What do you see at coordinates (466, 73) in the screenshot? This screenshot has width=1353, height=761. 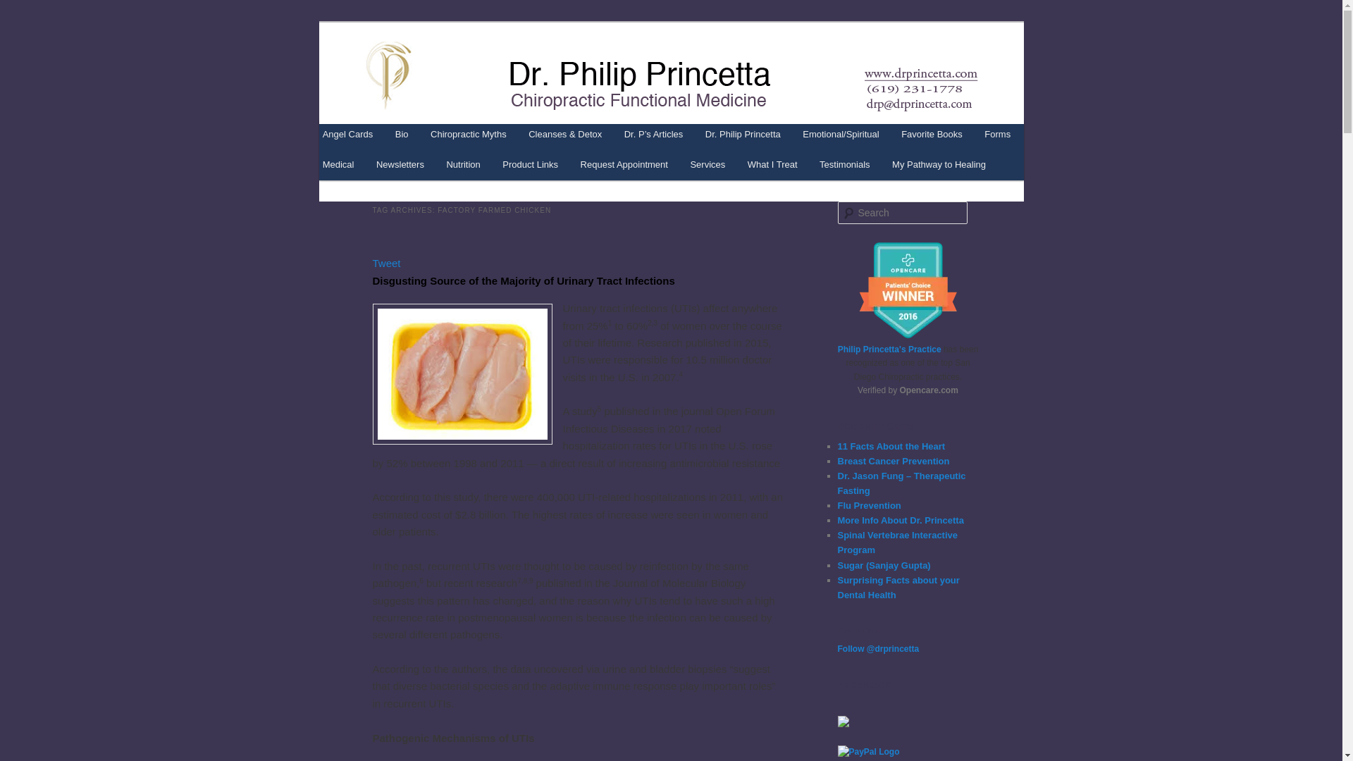 I see `Dr. Philip Princetta` at bounding box center [466, 73].